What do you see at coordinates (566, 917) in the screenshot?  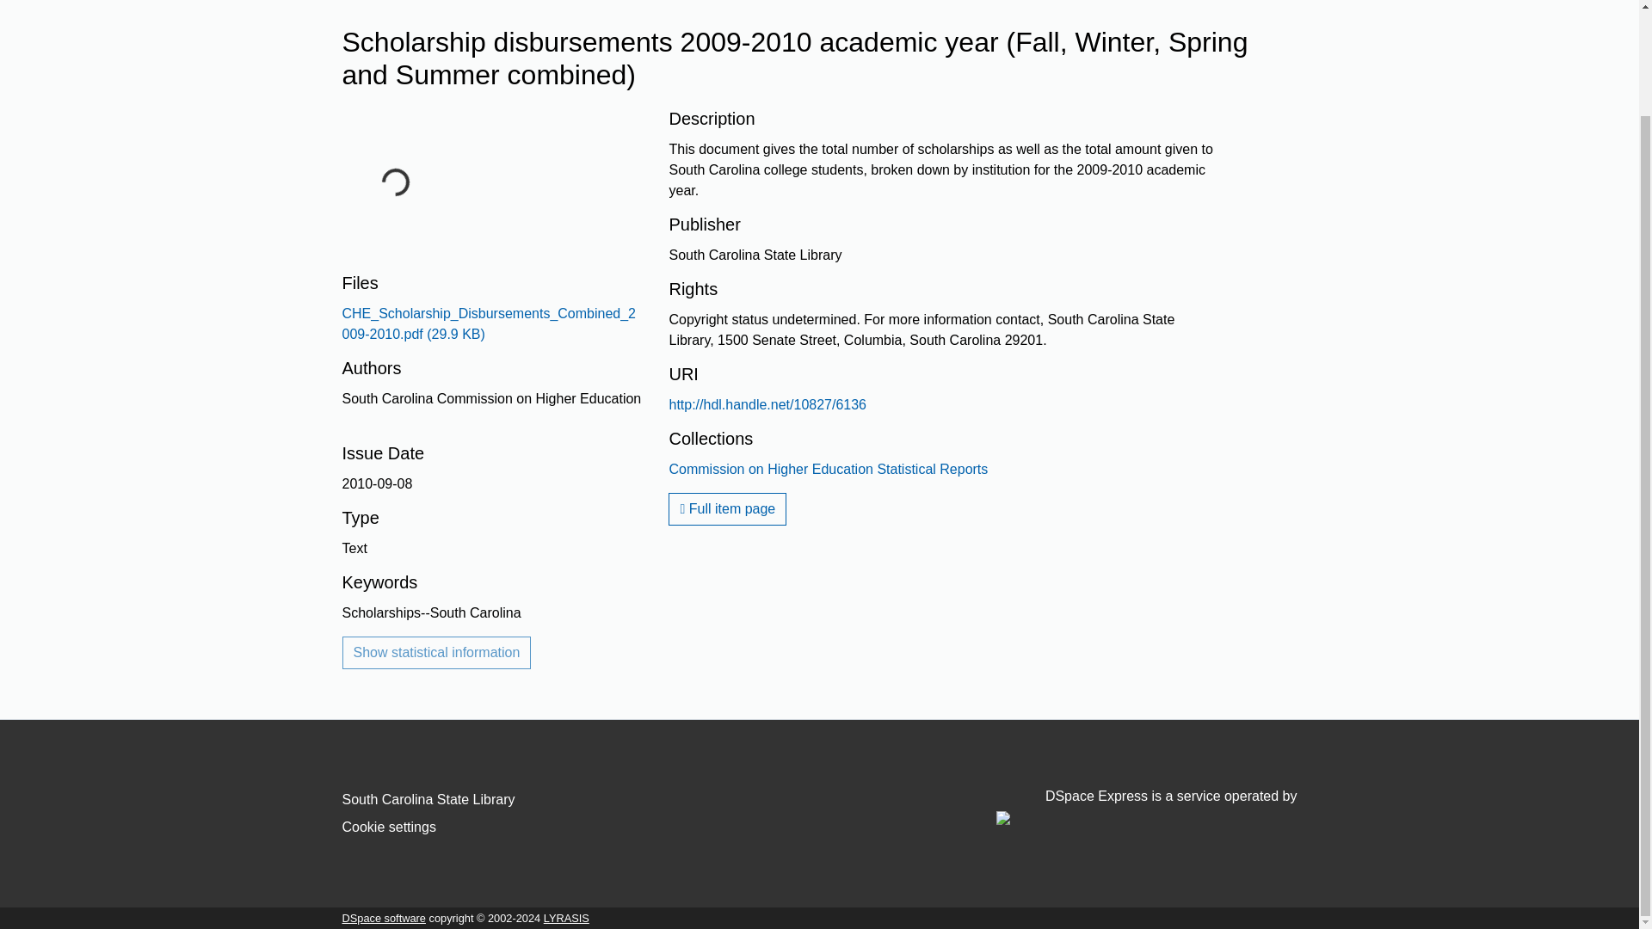 I see `LYRASIS` at bounding box center [566, 917].